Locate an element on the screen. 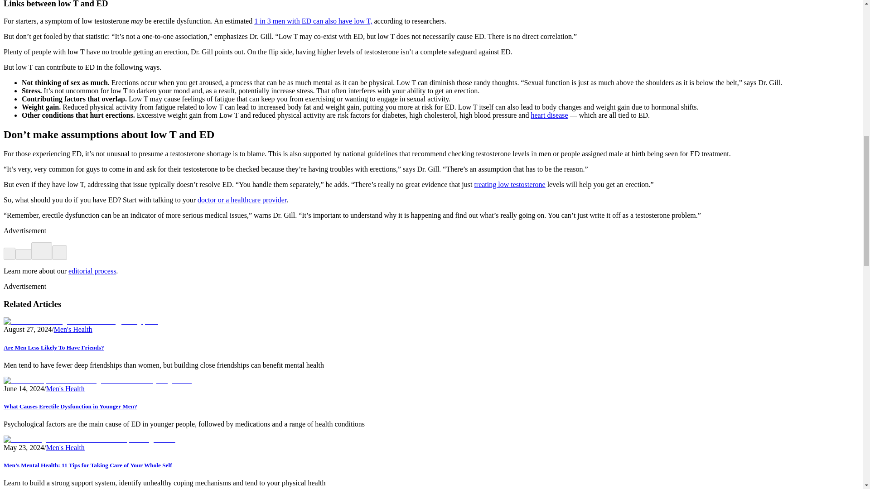  1 in 3 men with ED can also have low T, is located at coordinates (313, 21).